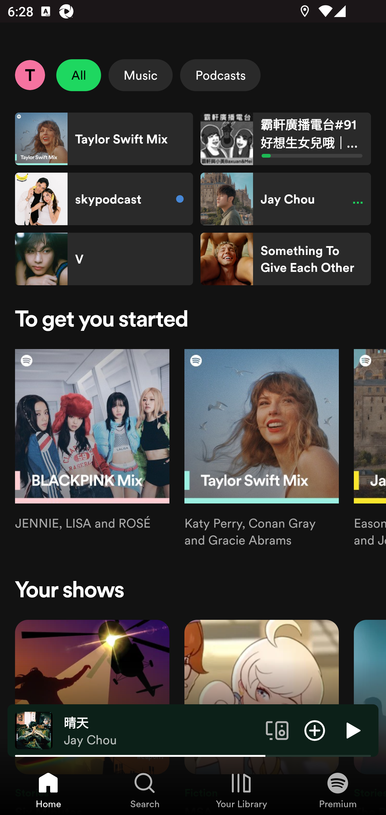 Image resolution: width=386 pixels, height=815 pixels. Describe the element at coordinates (48, 790) in the screenshot. I see `Home, Tab 1 of 4 Home Home` at that location.